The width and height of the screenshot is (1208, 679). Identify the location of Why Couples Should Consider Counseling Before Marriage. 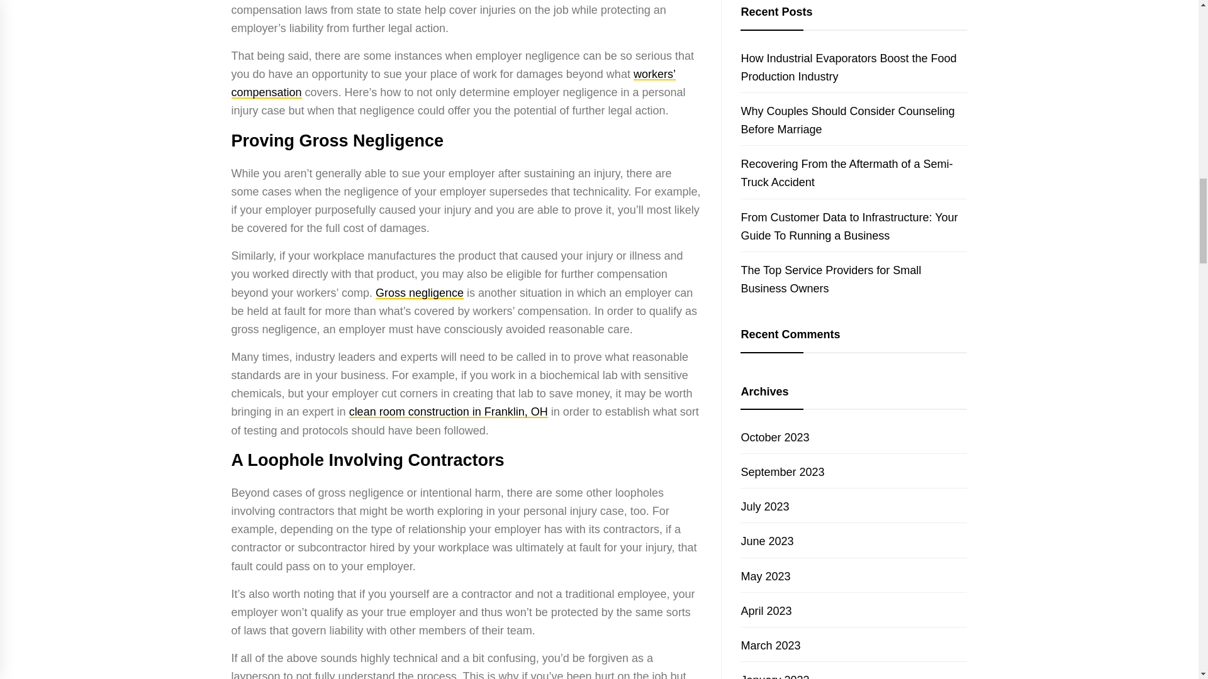
(847, 121).